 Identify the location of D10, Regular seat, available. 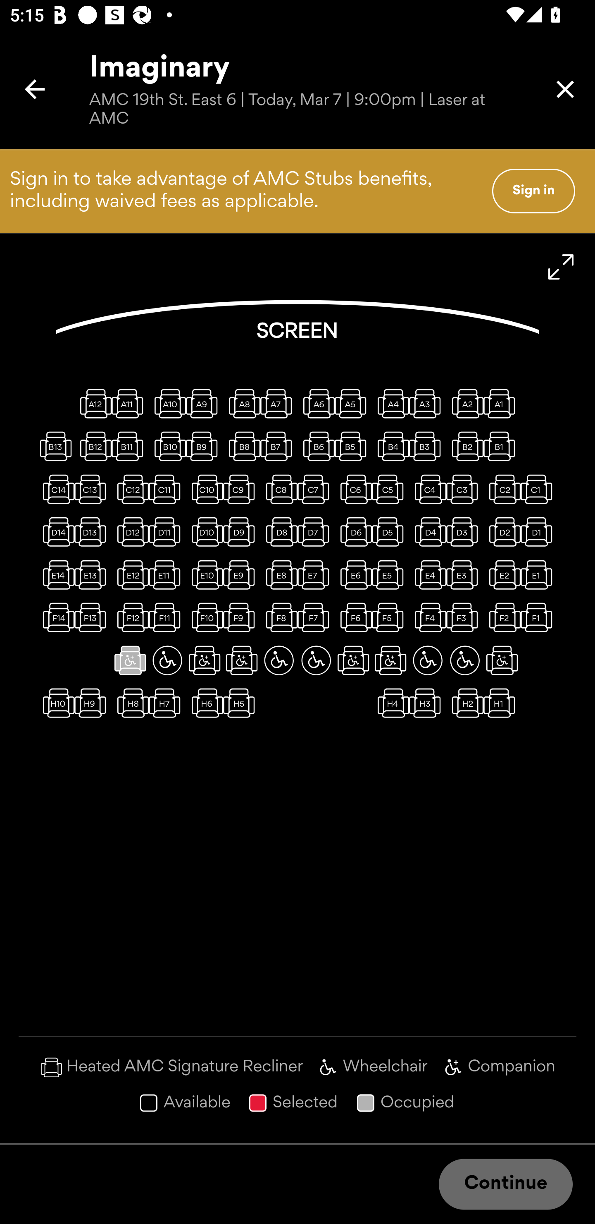
(204, 532).